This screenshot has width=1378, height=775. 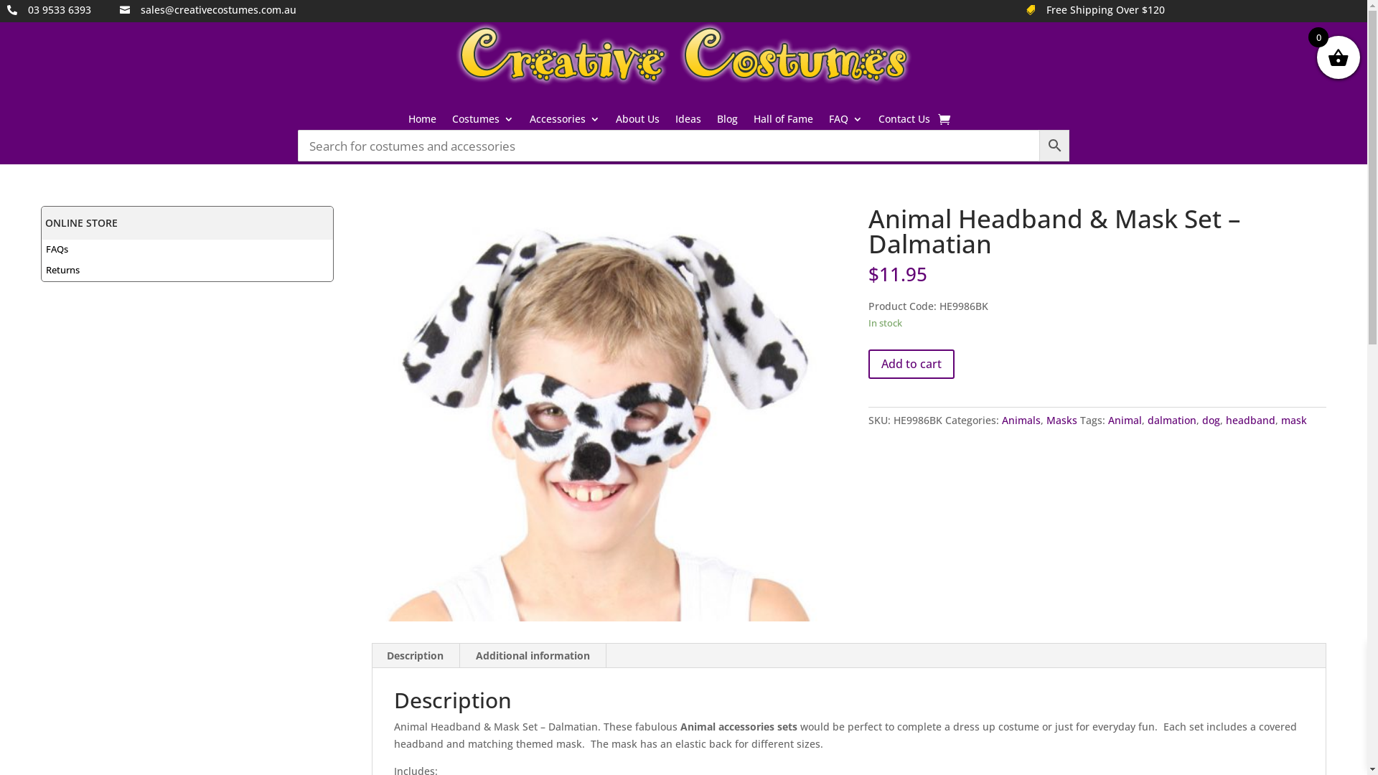 I want to click on header-logo-desktop, so click(x=684, y=55).